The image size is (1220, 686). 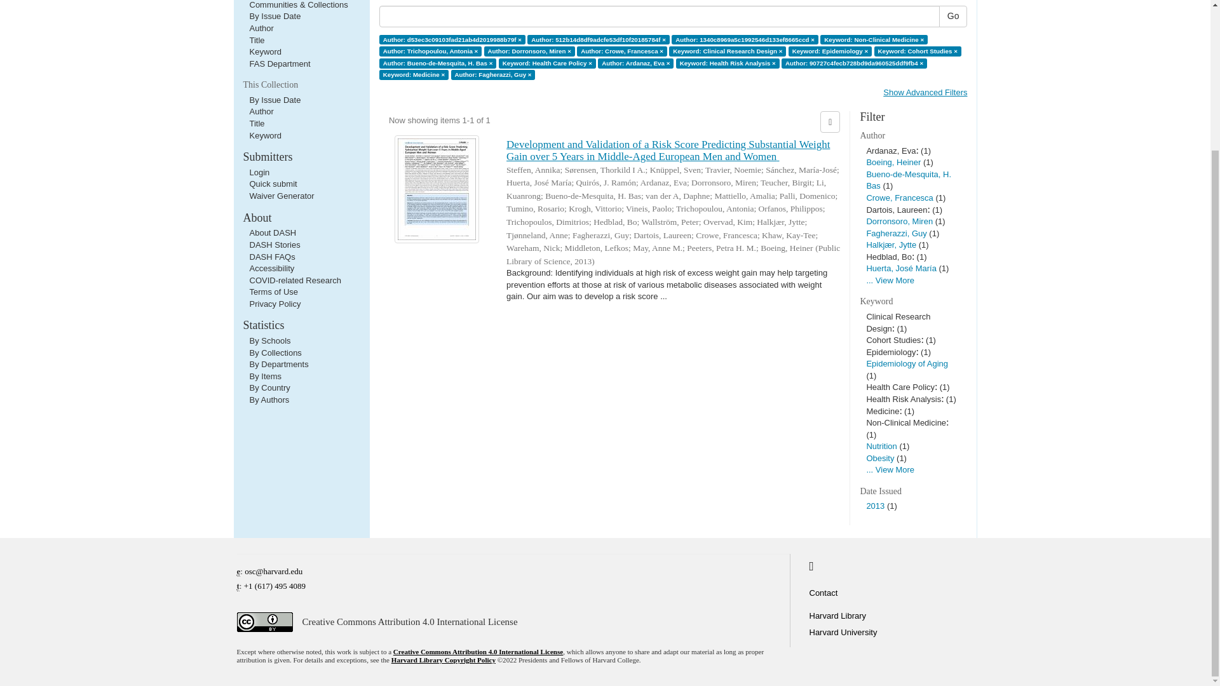 I want to click on By Issue Date, so click(x=274, y=17).